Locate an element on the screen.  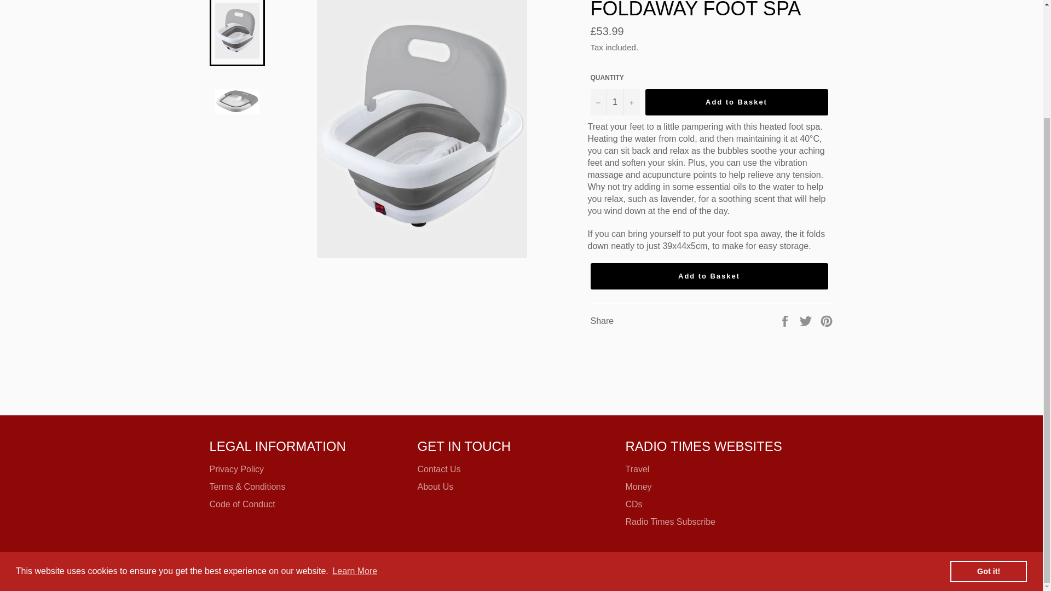
Learn More is located at coordinates (355, 431).